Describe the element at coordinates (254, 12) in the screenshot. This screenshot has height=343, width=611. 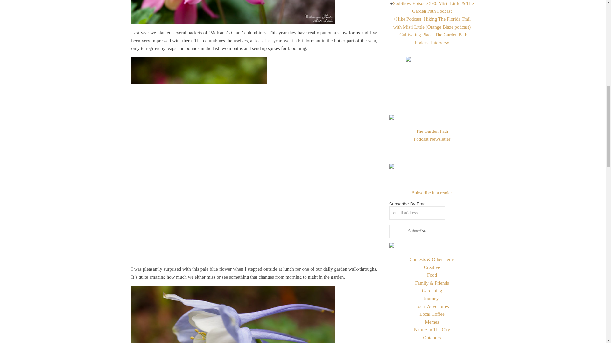
I see `mckanna1 by M.  Little, on Flickr` at that location.